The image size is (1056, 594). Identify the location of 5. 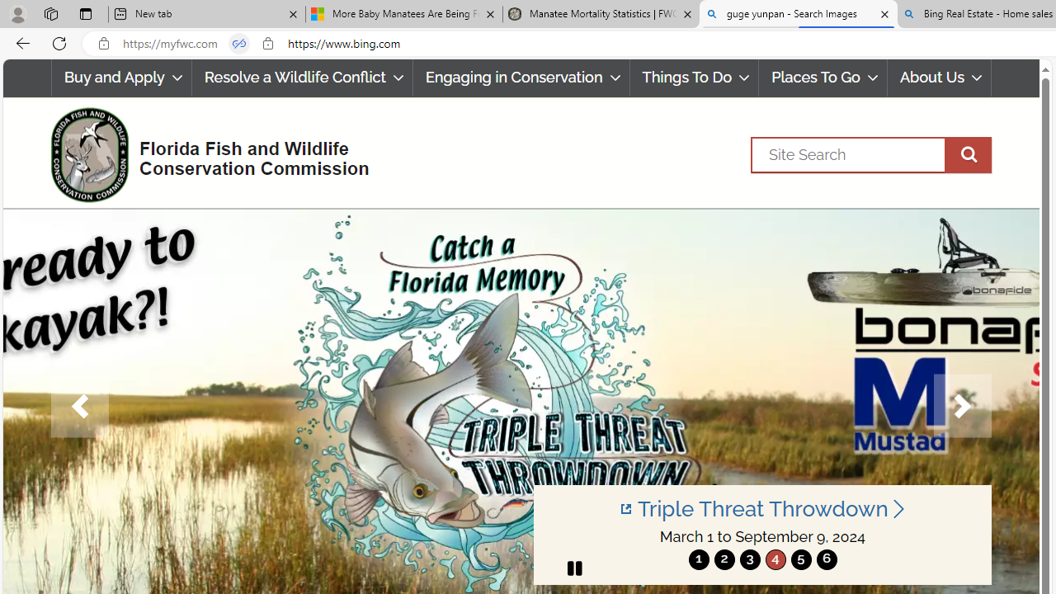
(800, 559).